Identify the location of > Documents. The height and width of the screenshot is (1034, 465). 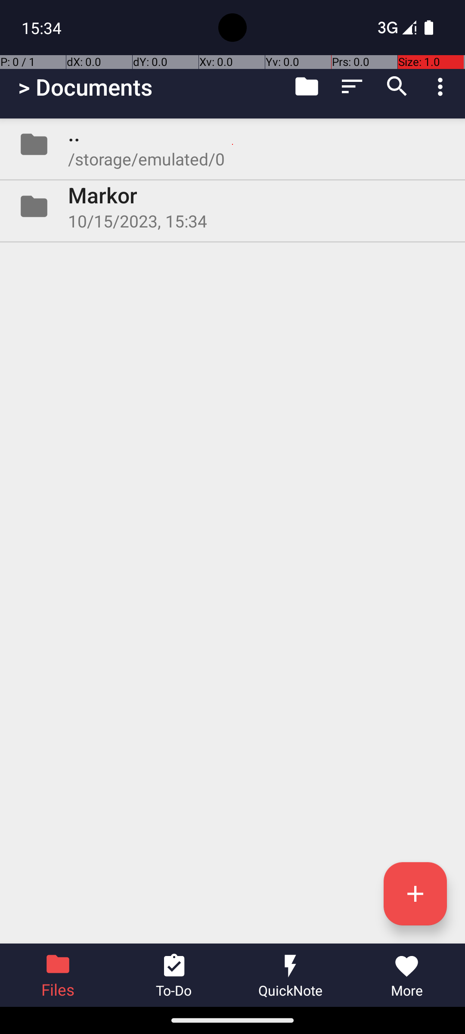
(85, 87).